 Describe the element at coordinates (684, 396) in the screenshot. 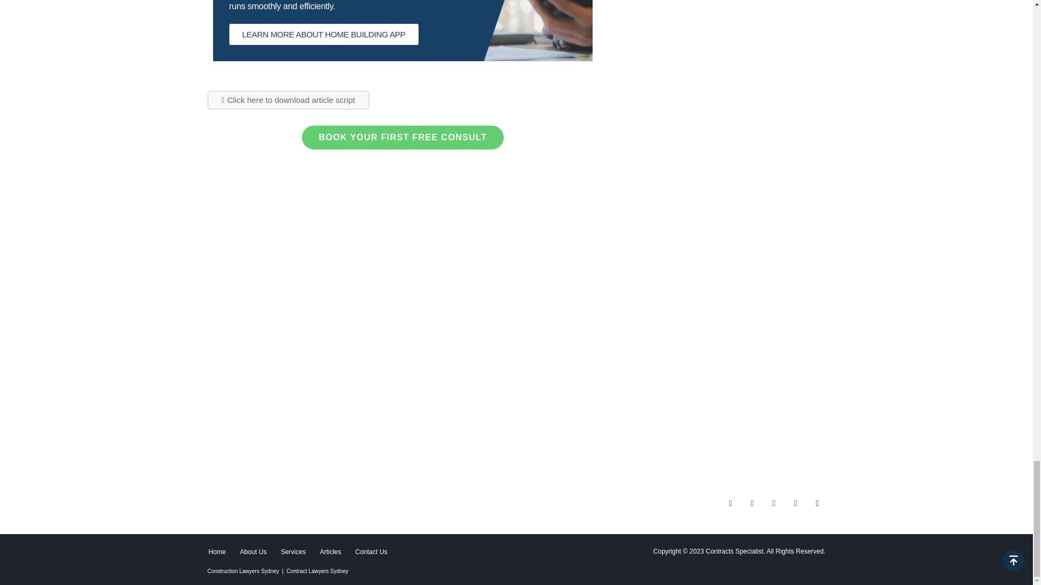

I see `100 Harris St, Pyrmont NSW 2009, Australia` at that location.